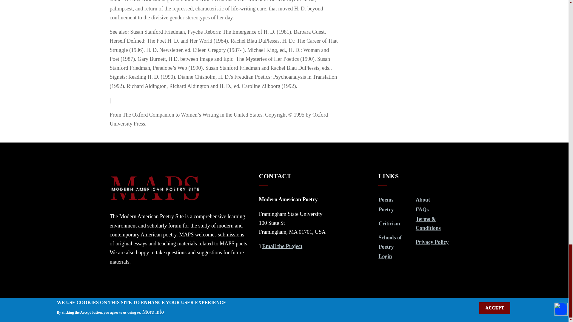  Describe the element at coordinates (422, 209) in the screenshot. I see `FAQs` at that location.